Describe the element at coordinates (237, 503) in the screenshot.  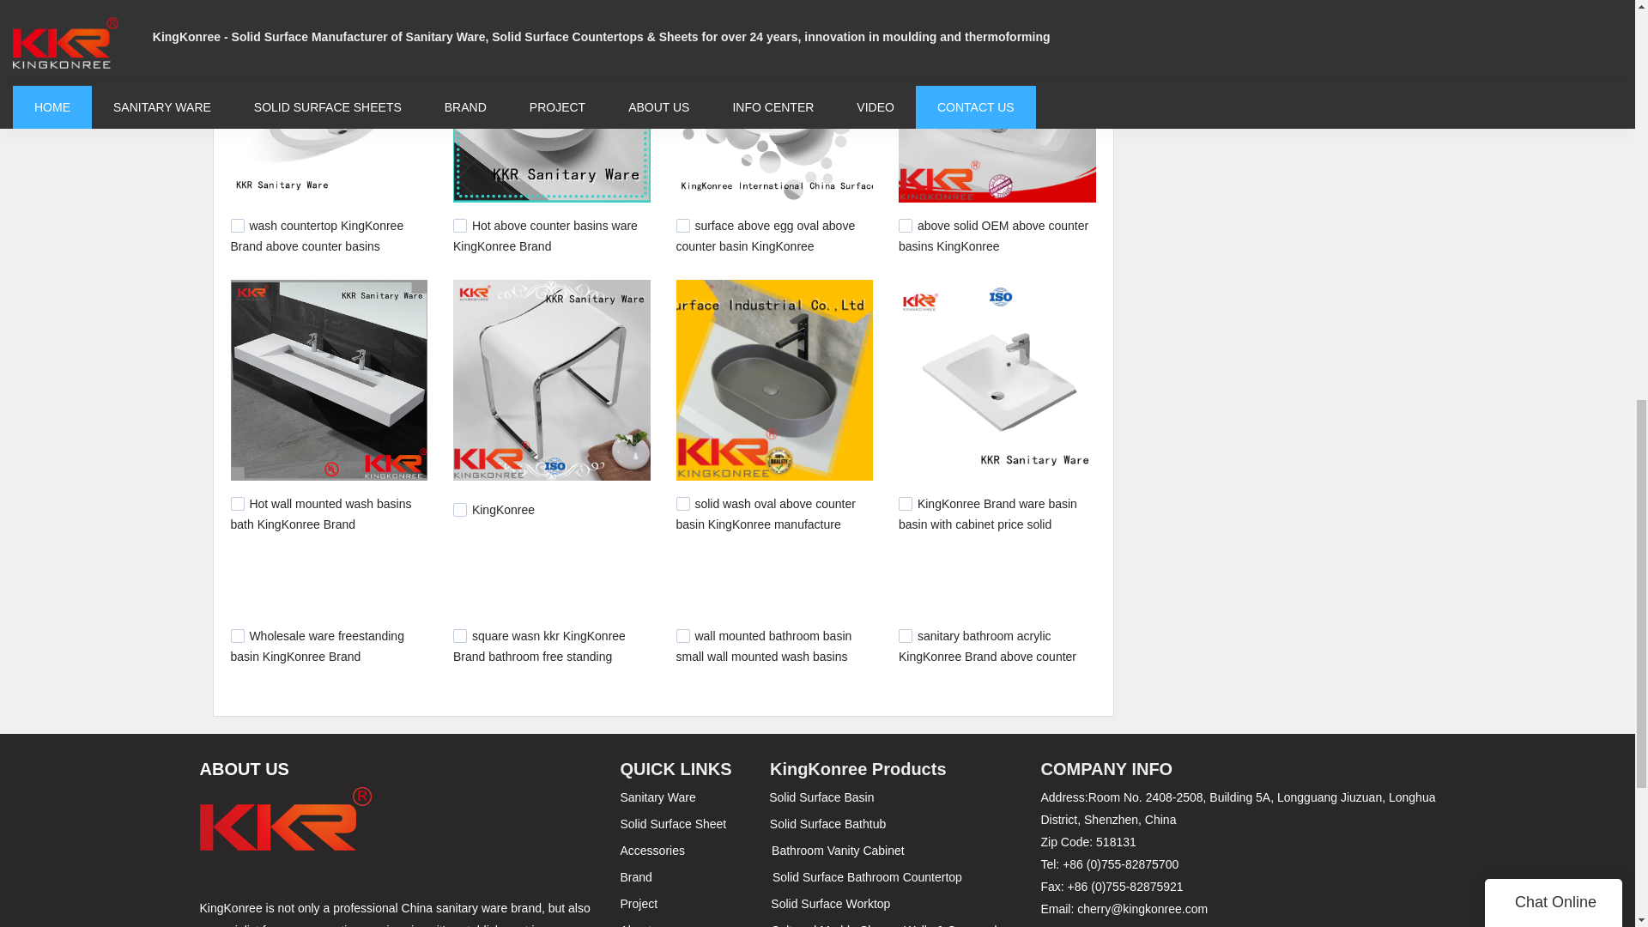
I see `754` at that location.